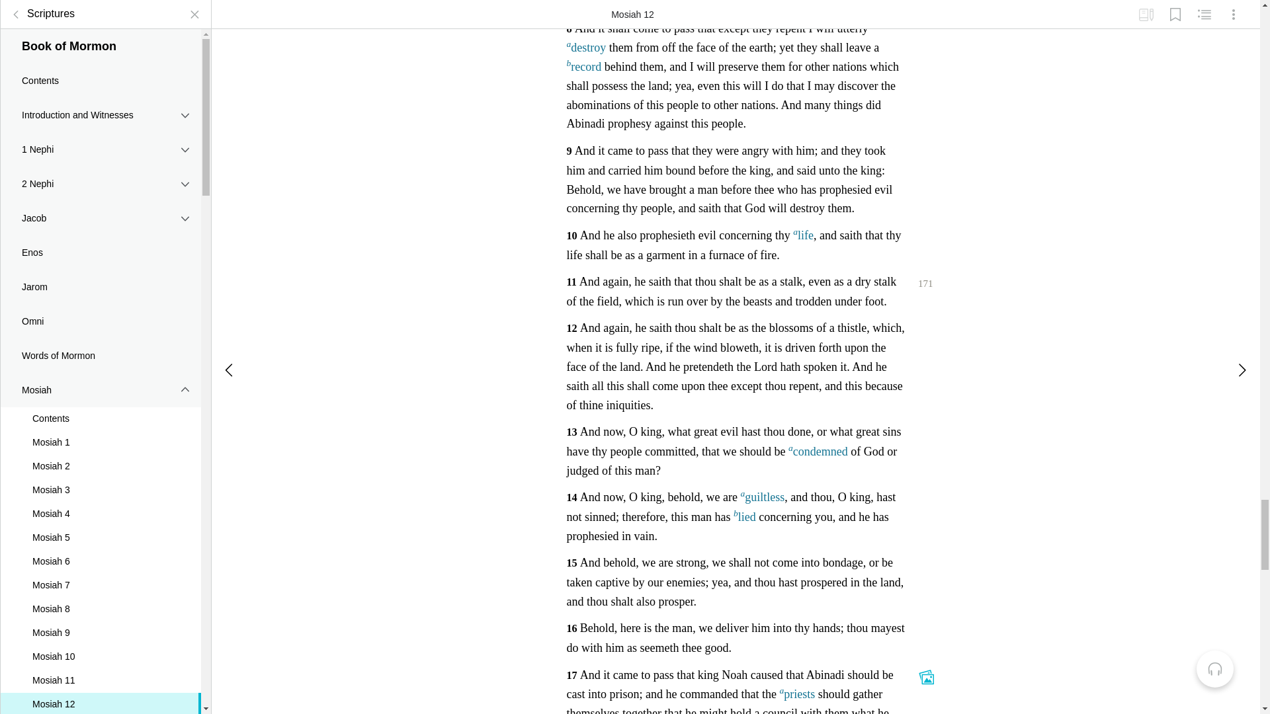 The width and height of the screenshot is (1270, 714). What do you see at coordinates (101, 52) in the screenshot?
I see `Mosiah 15` at bounding box center [101, 52].